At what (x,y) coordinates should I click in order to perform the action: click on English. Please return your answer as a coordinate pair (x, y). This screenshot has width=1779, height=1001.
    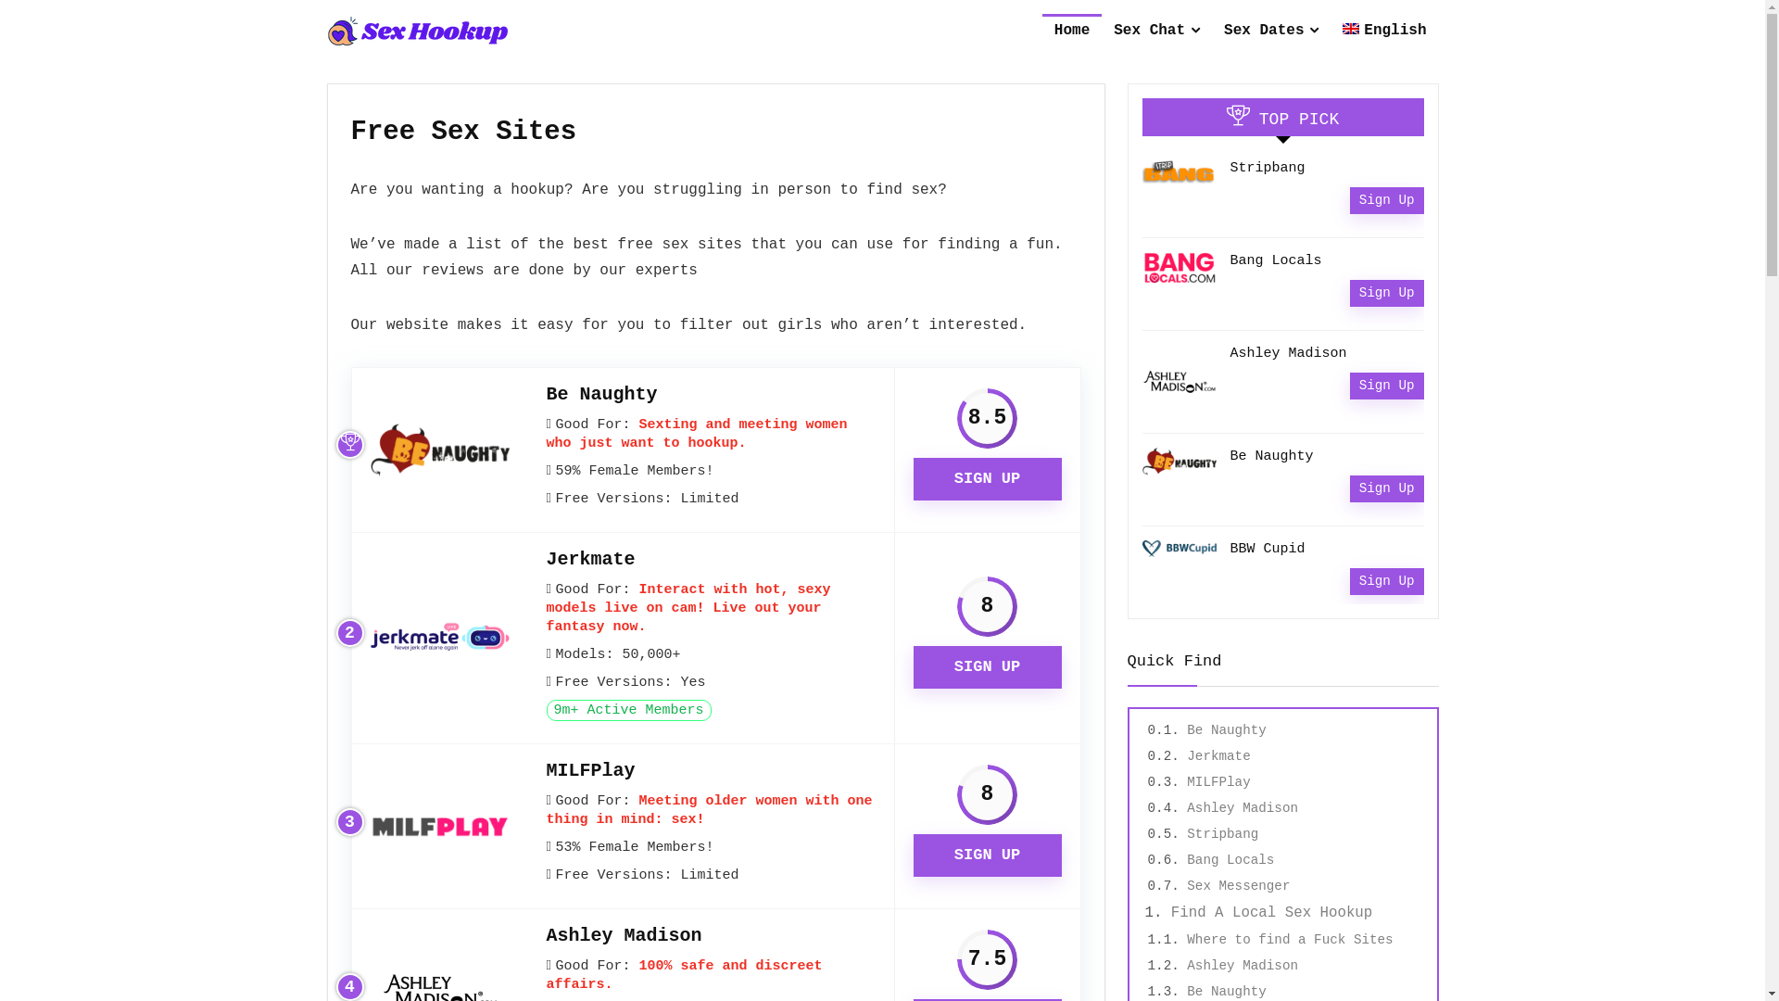
    Looking at the image, I should click on (1384, 32).